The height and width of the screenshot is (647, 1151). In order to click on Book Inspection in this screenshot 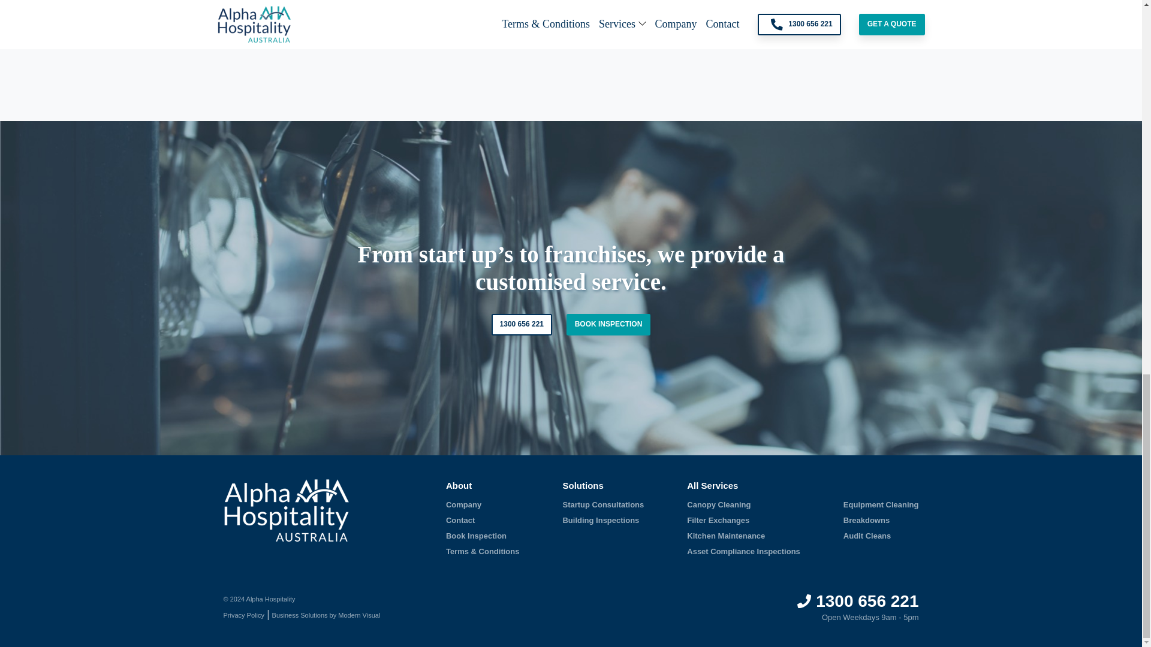, I will do `click(476, 536)`.